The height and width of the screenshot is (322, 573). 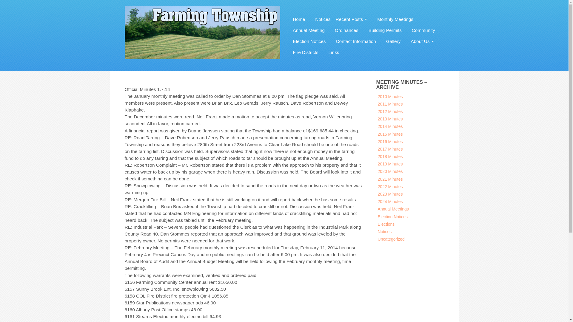 What do you see at coordinates (390, 104) in the screenshot?
I see `2011 Minutes` at bounding box center [390, 104].